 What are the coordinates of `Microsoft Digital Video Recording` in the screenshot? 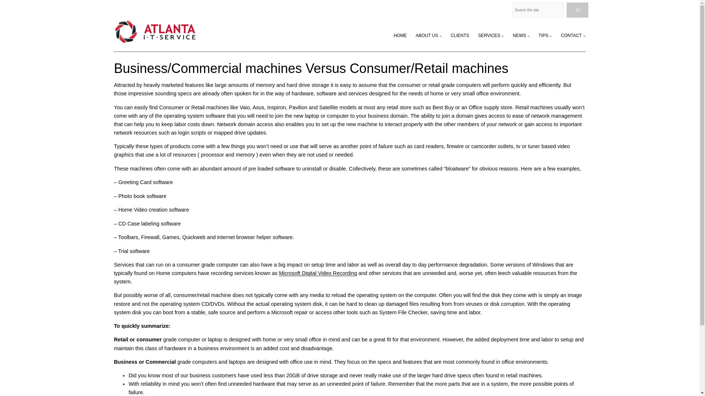 It's located at (318, 273).